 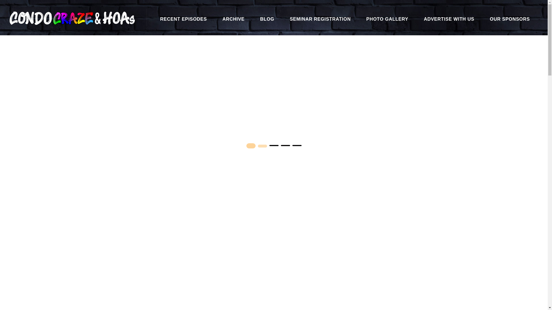 What do you see at coordinates (437, 41) in the screenshot?
I see `Home` at bounding box center [437, 41].